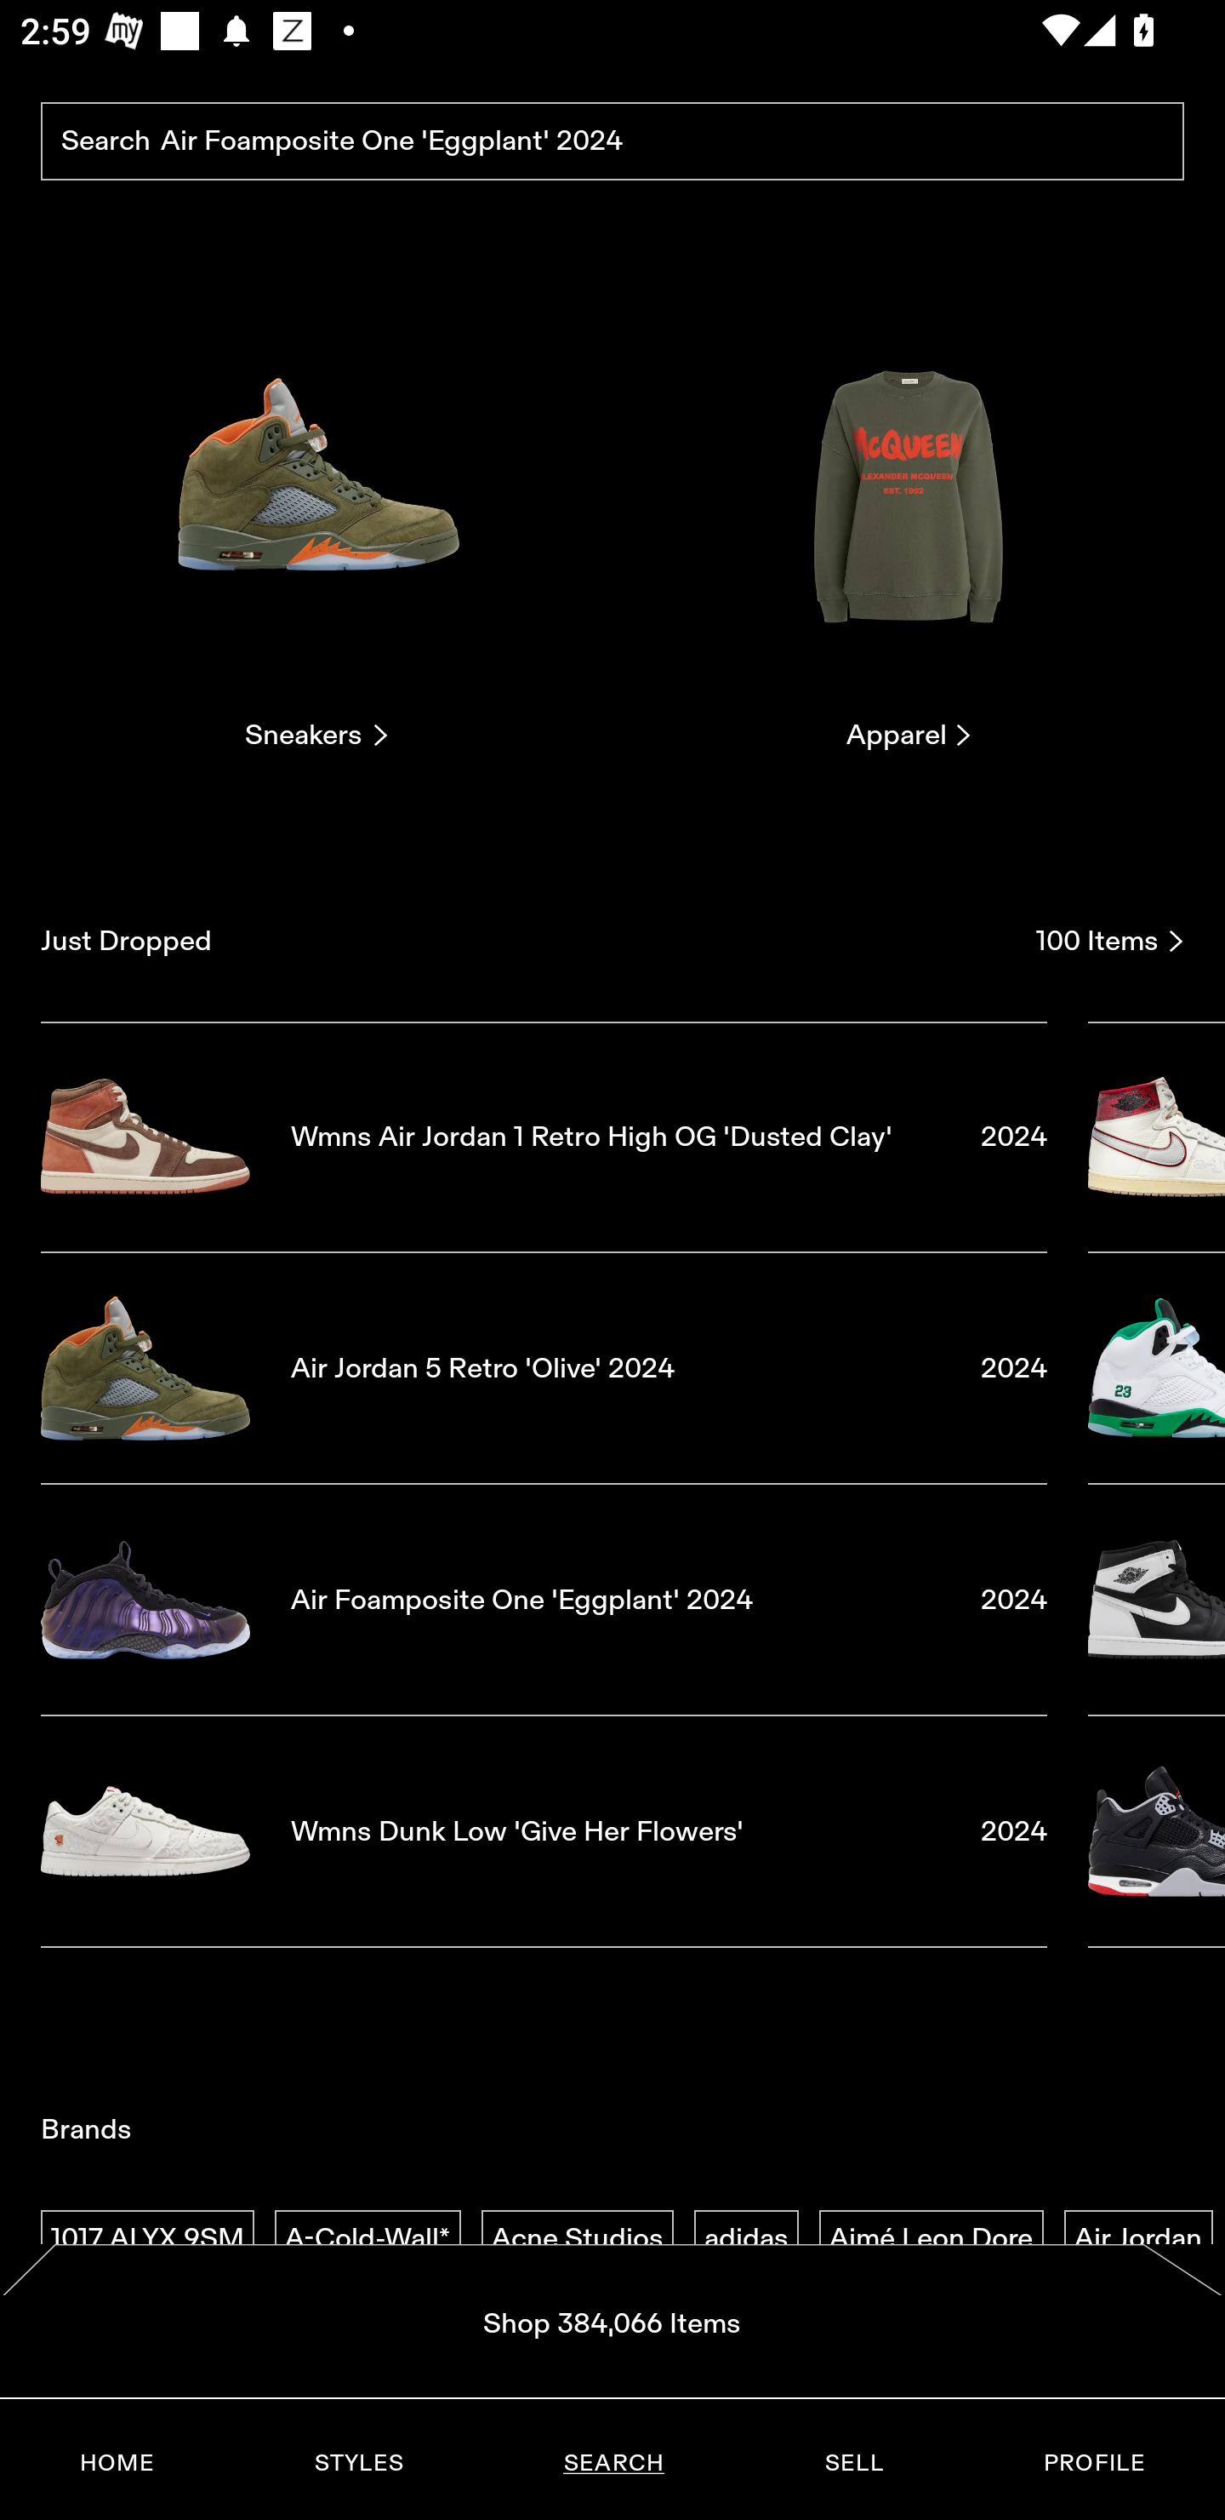  What do you see at coordinates (367, 2239) in the screenshot?
I see `A-Cold-Wall*` at bounding box center [367, 2239].